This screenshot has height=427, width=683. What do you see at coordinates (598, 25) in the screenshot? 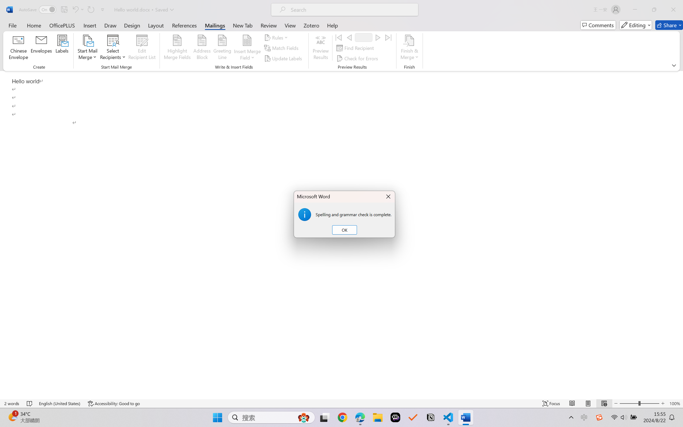
I see `Comments` at bounding box center [598, 25].